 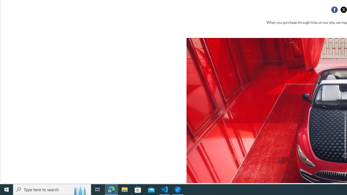 I want to click on Class: icon-svg, so click(x=343, y=10).